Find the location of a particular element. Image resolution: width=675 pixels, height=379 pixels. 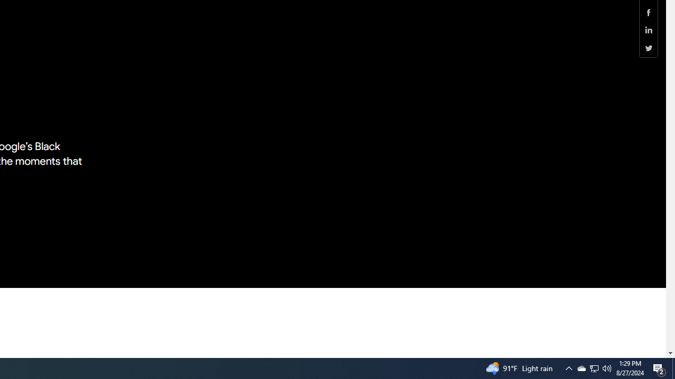

Share this page (Twitter) is located at coordinates (649, 48).